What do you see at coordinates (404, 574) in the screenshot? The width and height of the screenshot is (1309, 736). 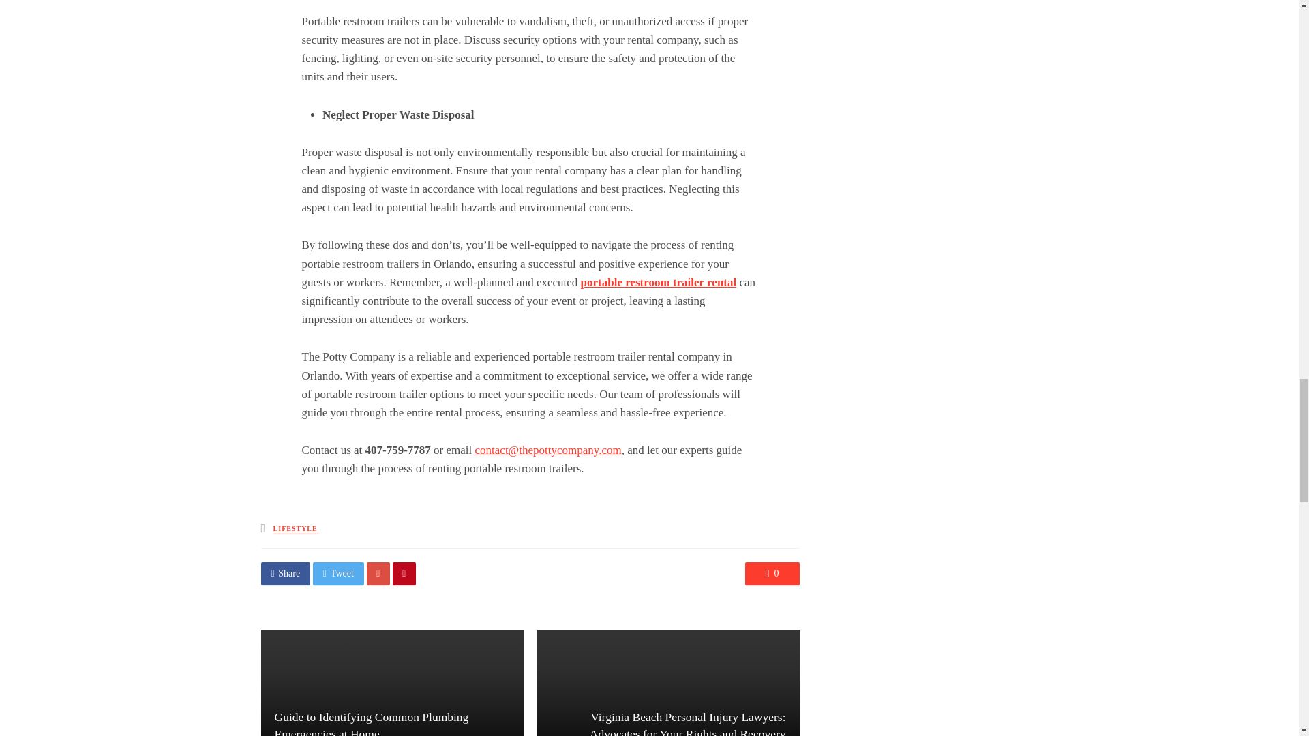 I see `Share on Pinterest` at bounding box center [404, 574].